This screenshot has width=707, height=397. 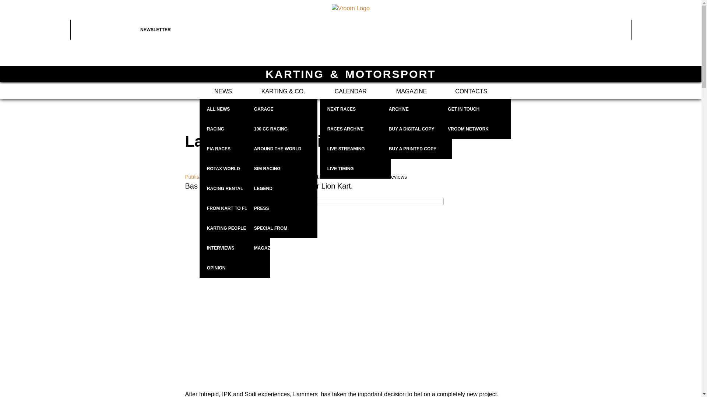 I want to click on FROM KART TO F1, so click(x=235, y=208).